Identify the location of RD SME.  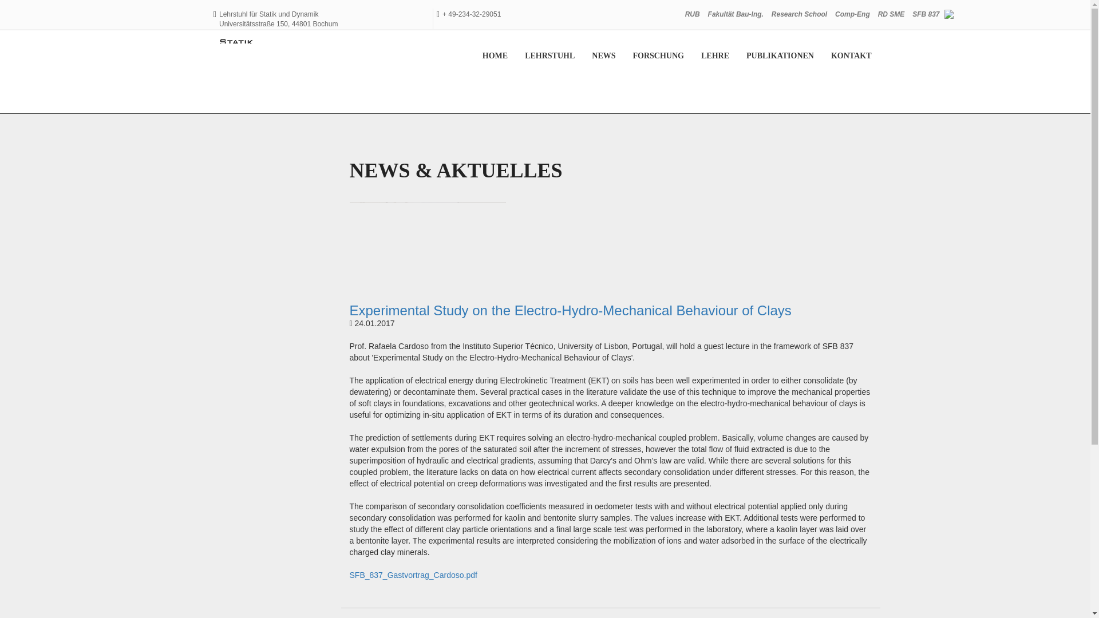
(891, 14).